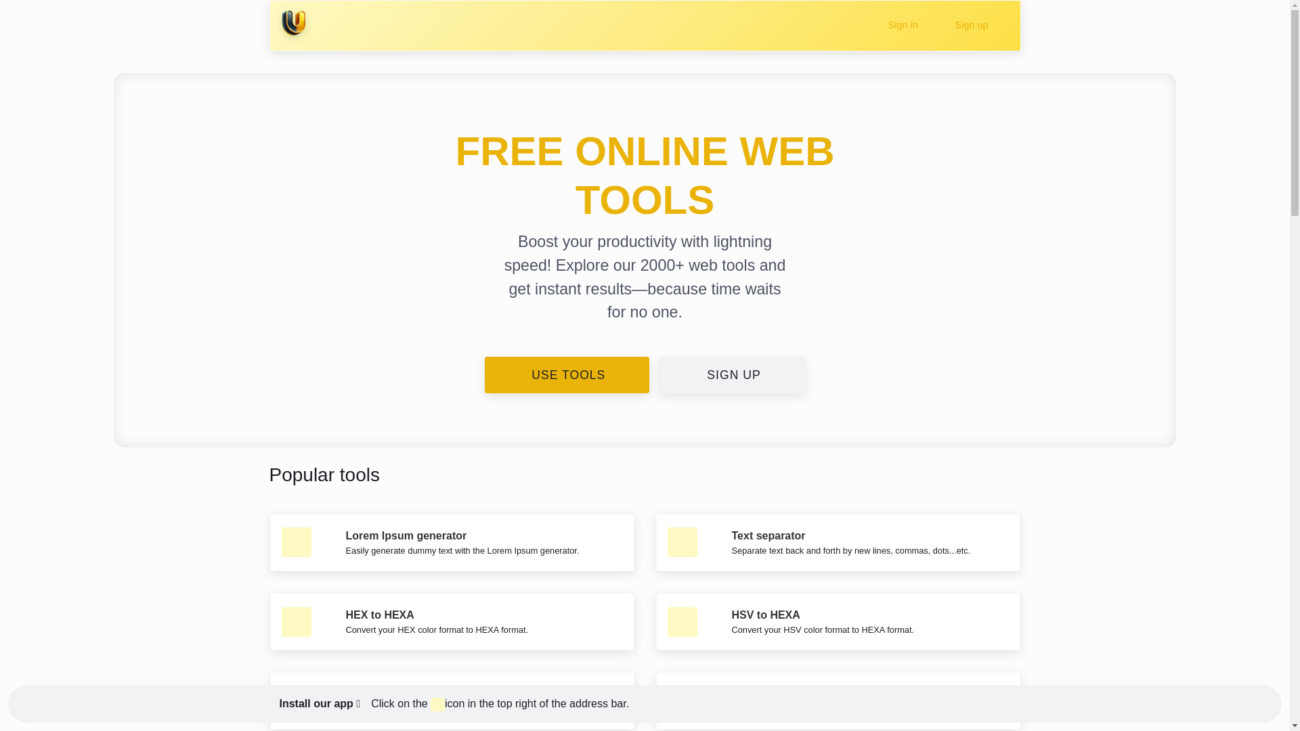 This screenshot has width=1300, height=731. Describe the element at coordinates (766, 694) in the screenshot. I see `RGB to HEXA` at that location.